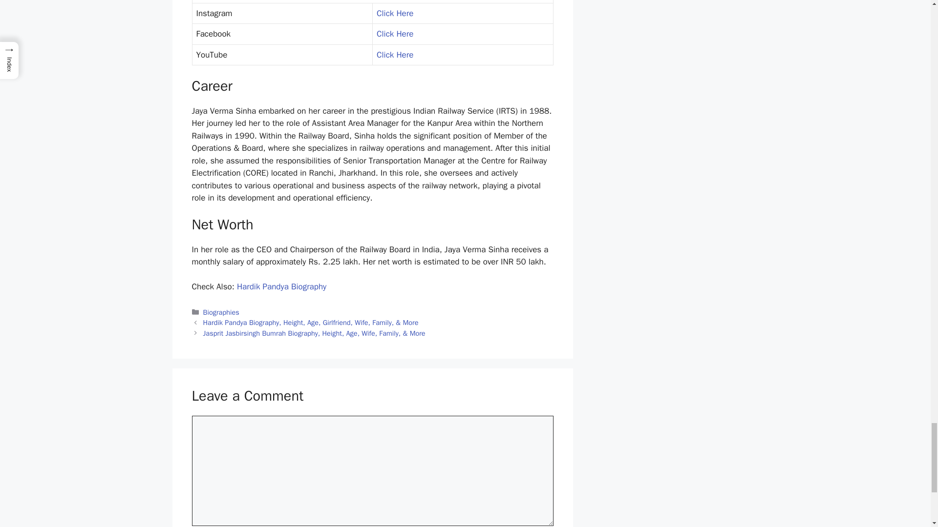 Image resolution: width=938 pixels, height=527 pixels. I want to click on Click Here, so click(395, 34).